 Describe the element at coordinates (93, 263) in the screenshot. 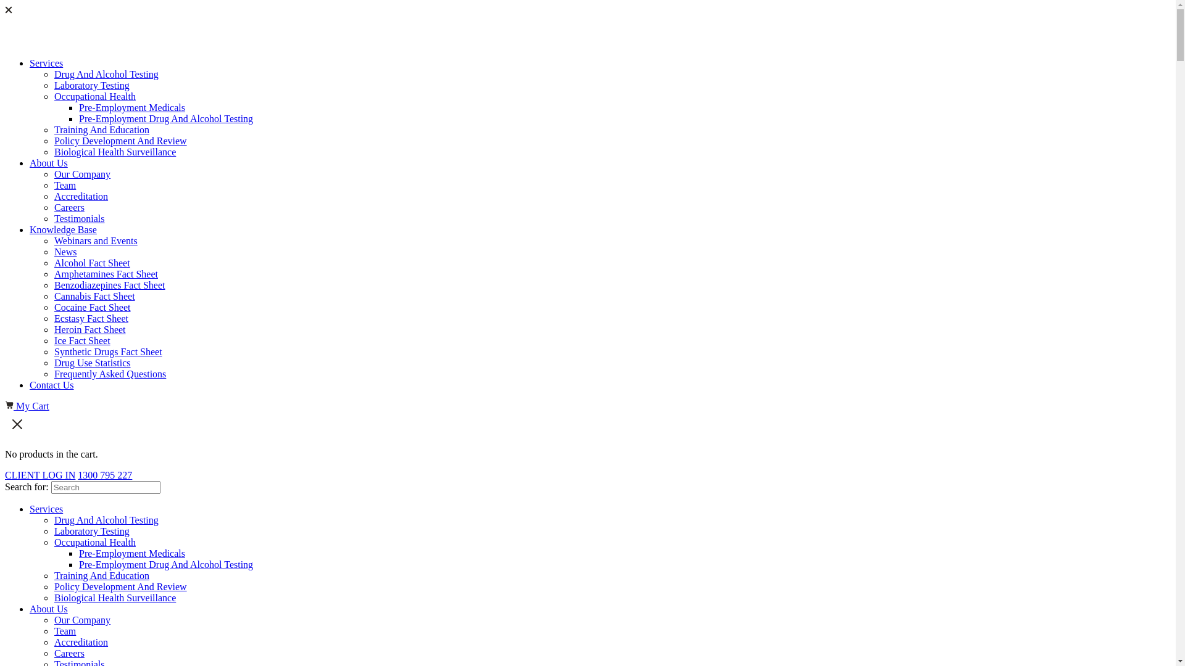

I see `Alcohol Fact Sheet` at that location.